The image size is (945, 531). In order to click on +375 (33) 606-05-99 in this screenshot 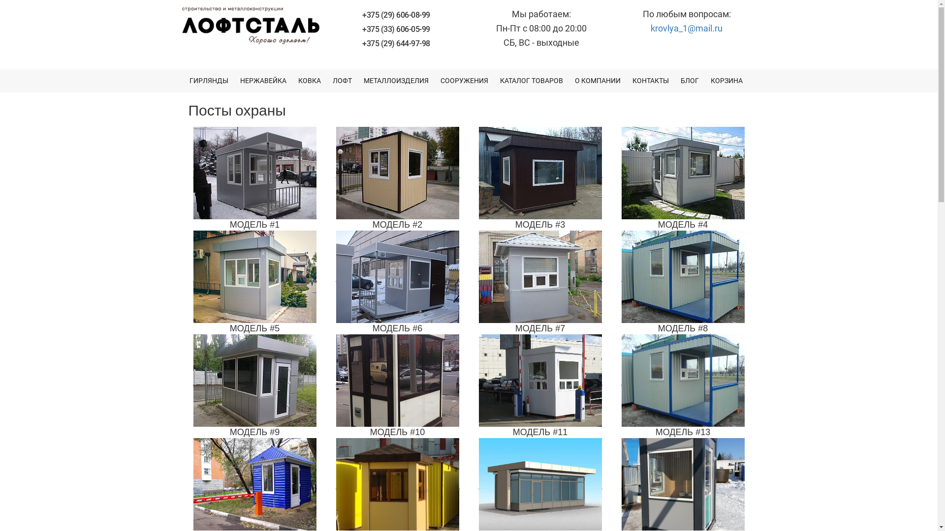, I will do `click(396, 29)`.